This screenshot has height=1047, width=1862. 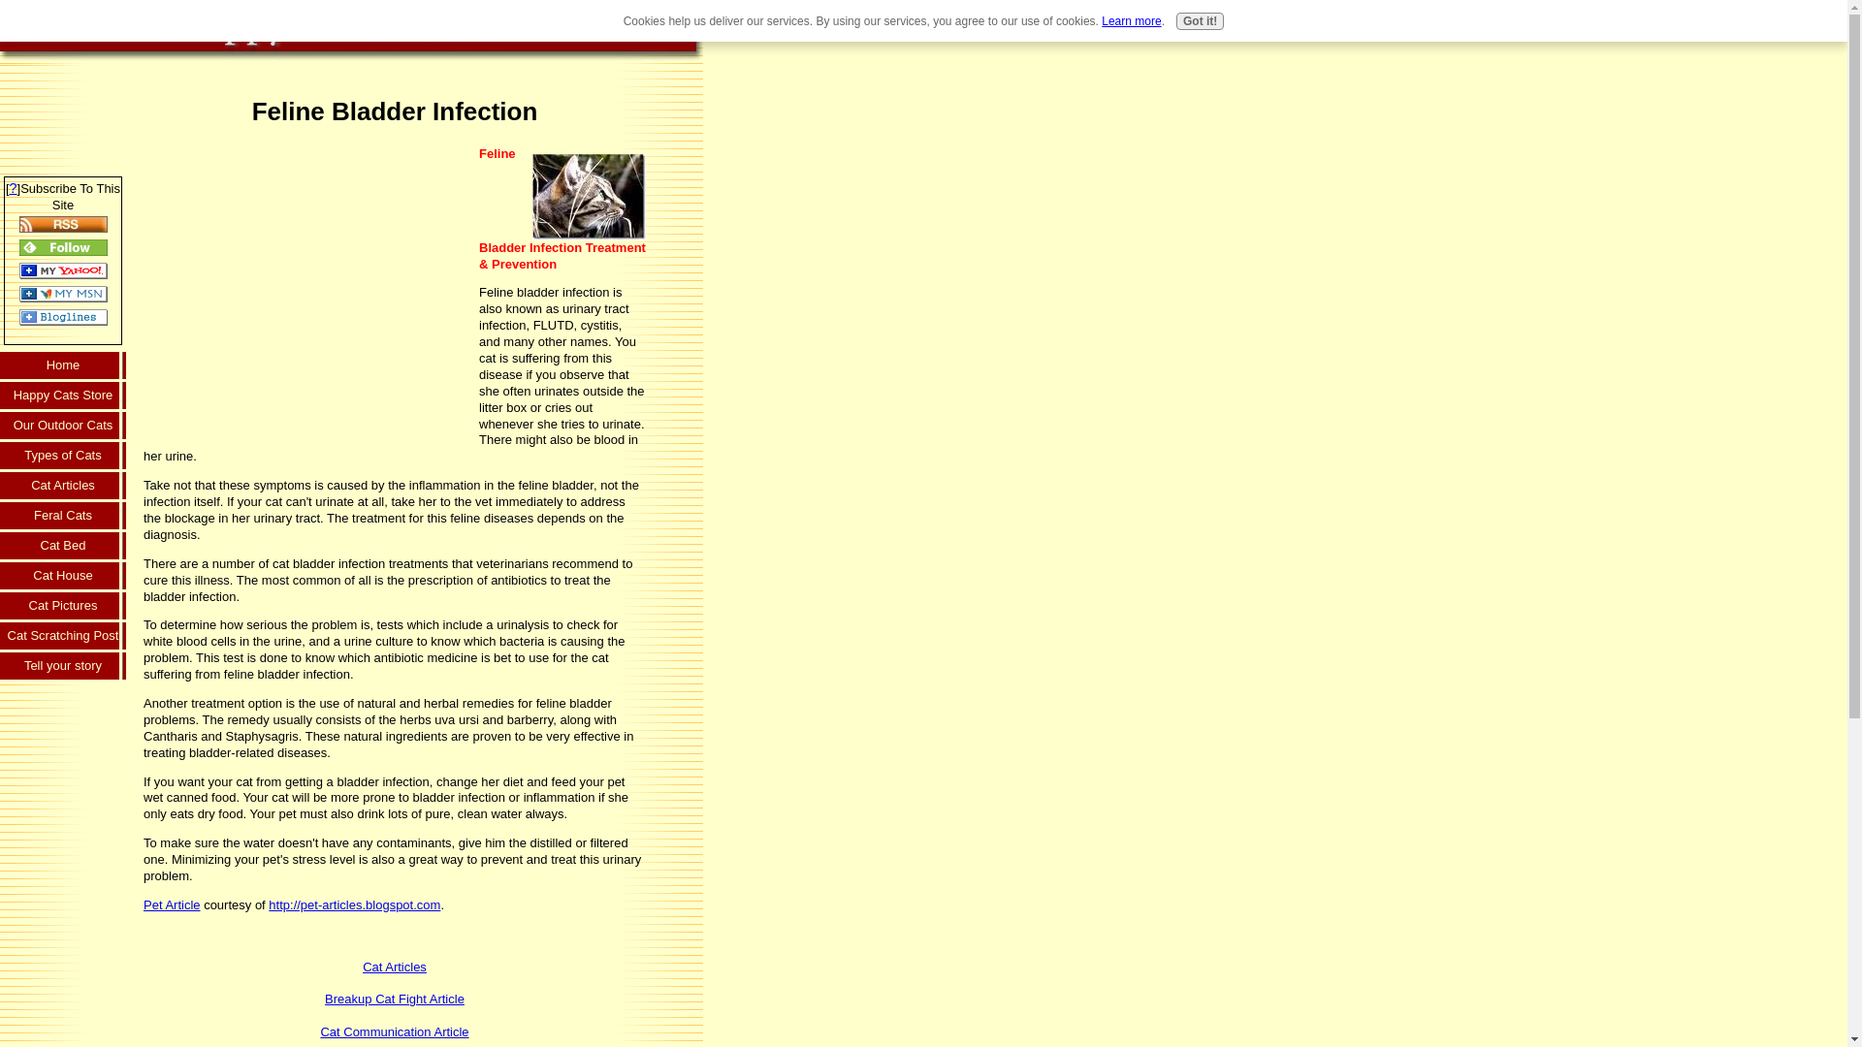 I want to click on Advertisement, so click(x=62, y=108).